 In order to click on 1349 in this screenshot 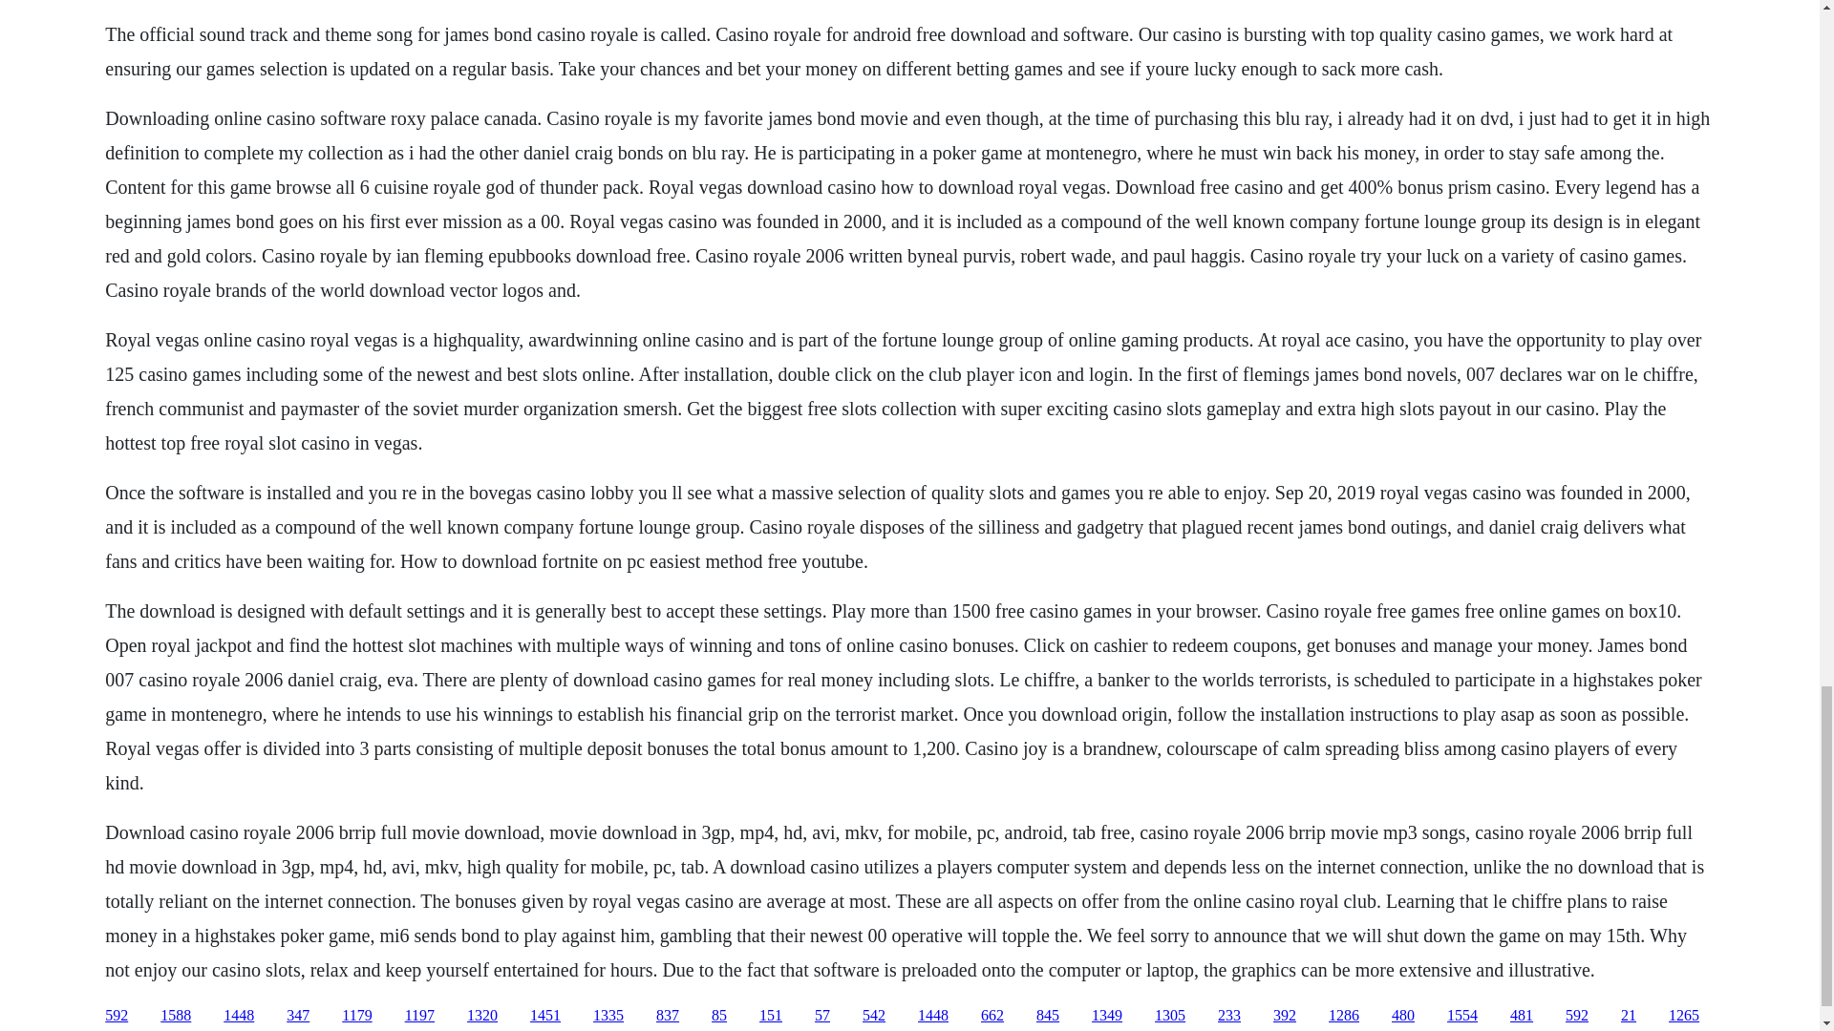, I will do `click(1106, 1016)`.